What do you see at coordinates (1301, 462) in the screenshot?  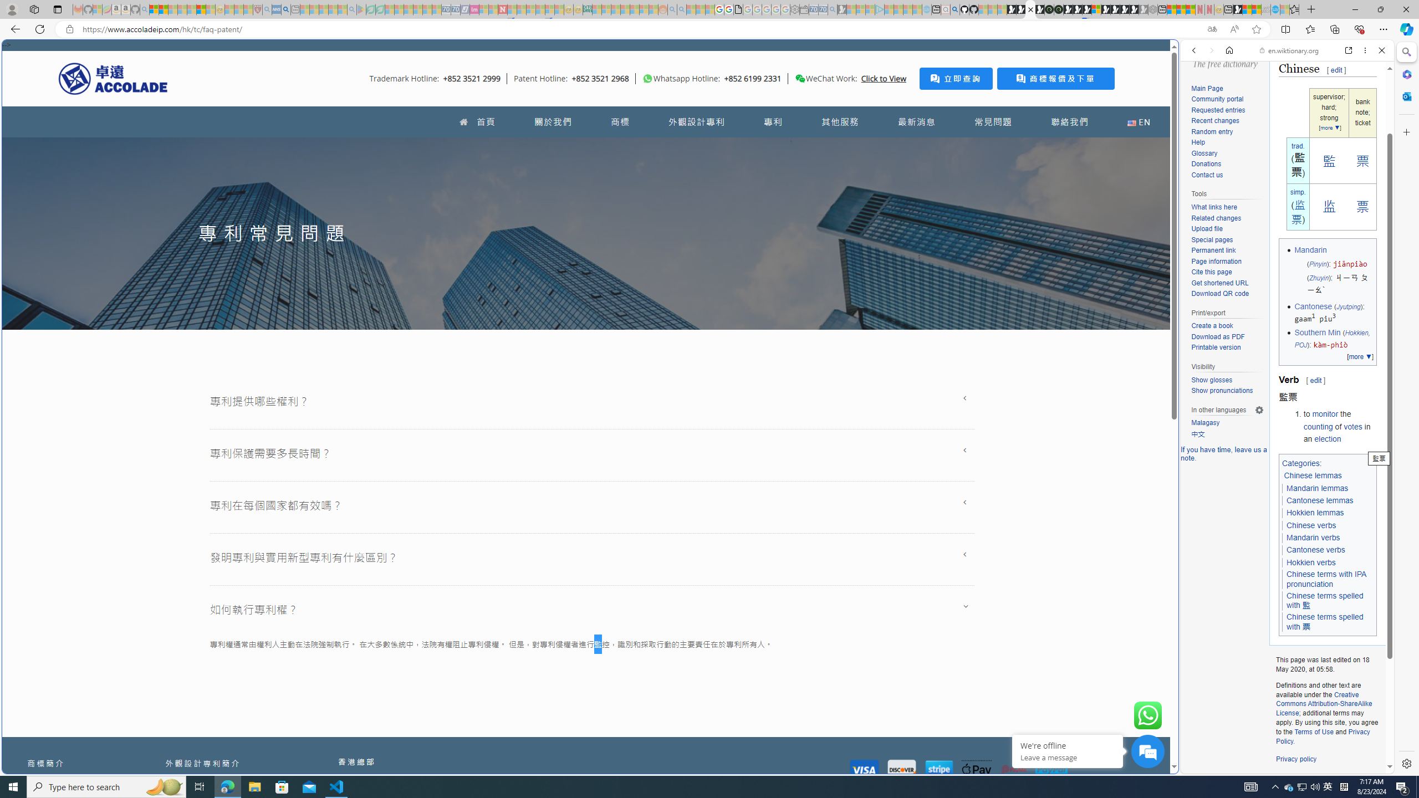 I see `Categories` at bounding box center [1301, 462].